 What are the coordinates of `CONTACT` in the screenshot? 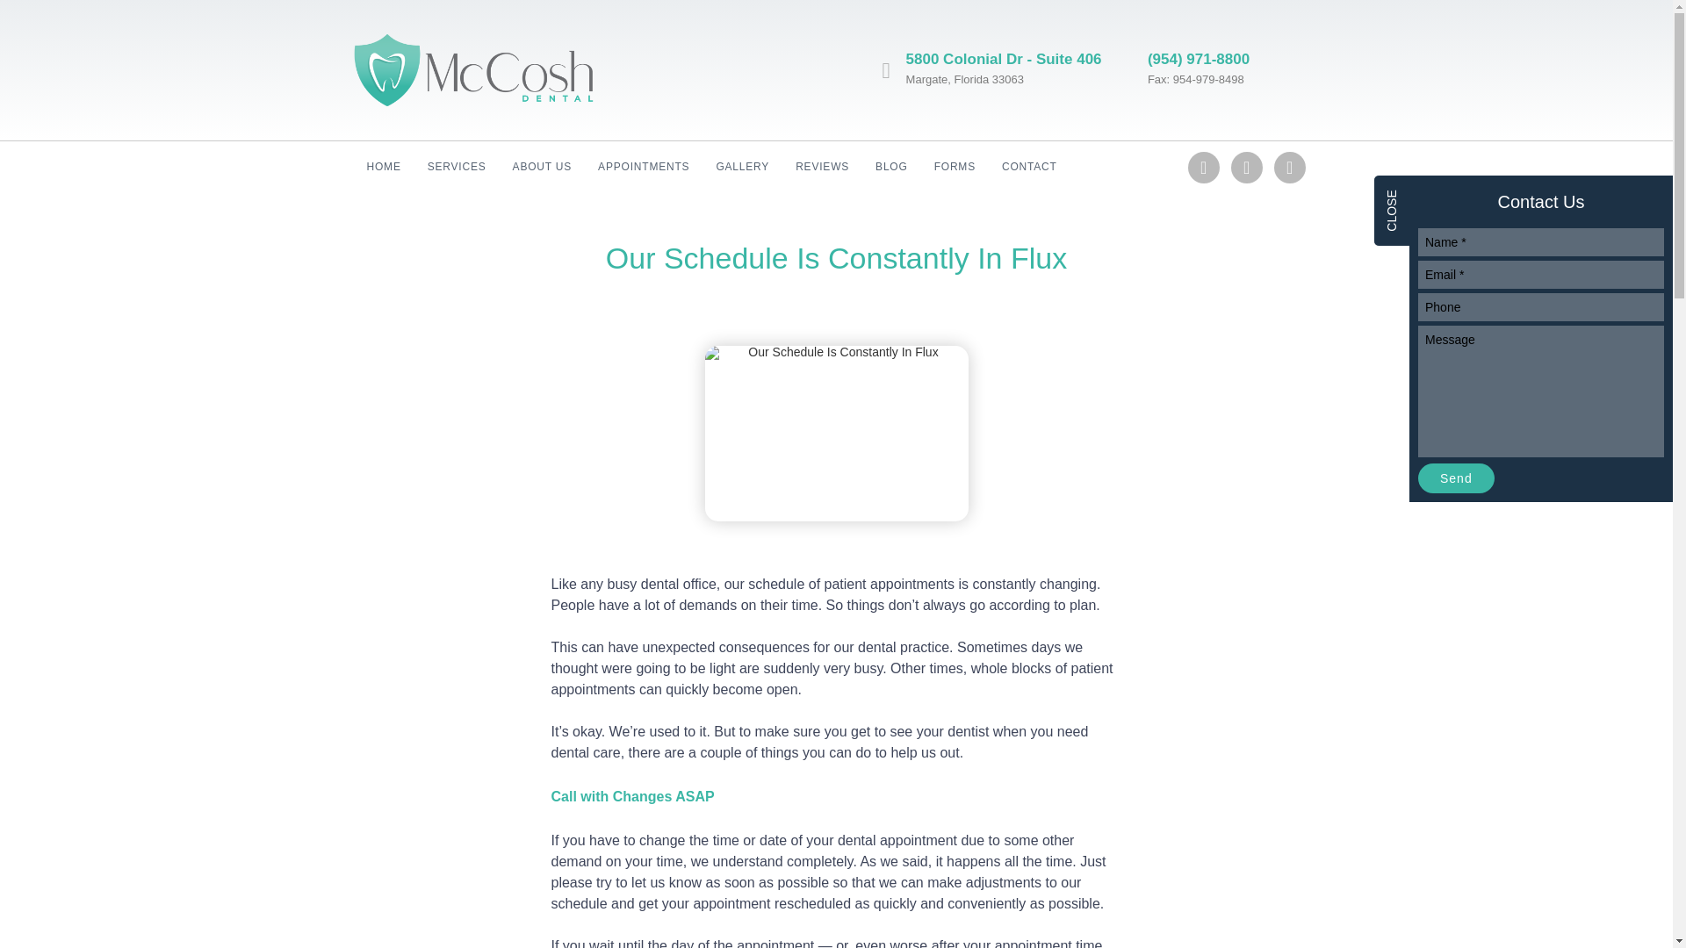 It's located at (1029, 167).